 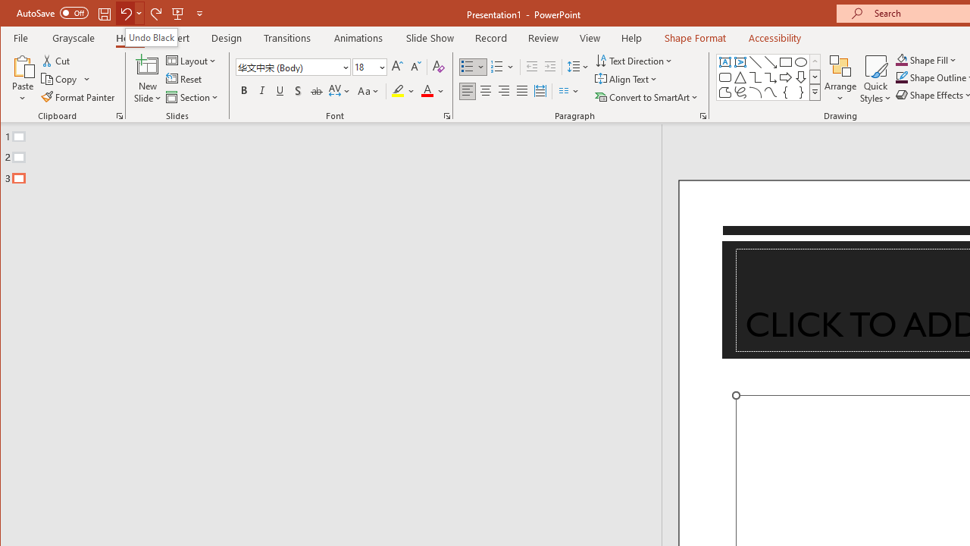 What do you see at coordinates (60, 79) in the screenshot?
I see `Copy` at bounding box center [60, 79].